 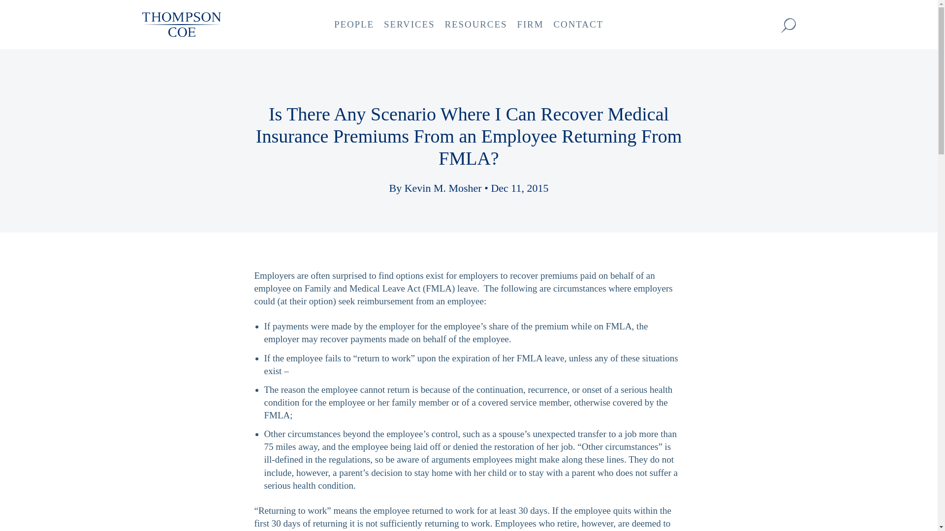 I want to click on CONTACT, so click(x=578, y=25).